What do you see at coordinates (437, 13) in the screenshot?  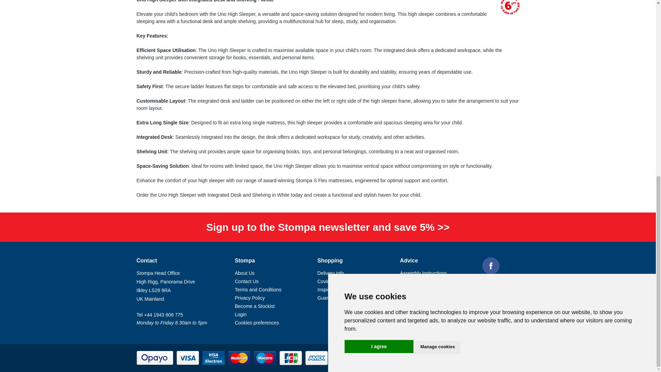 I see `Change my preferences` at bounding box center [437, 13].